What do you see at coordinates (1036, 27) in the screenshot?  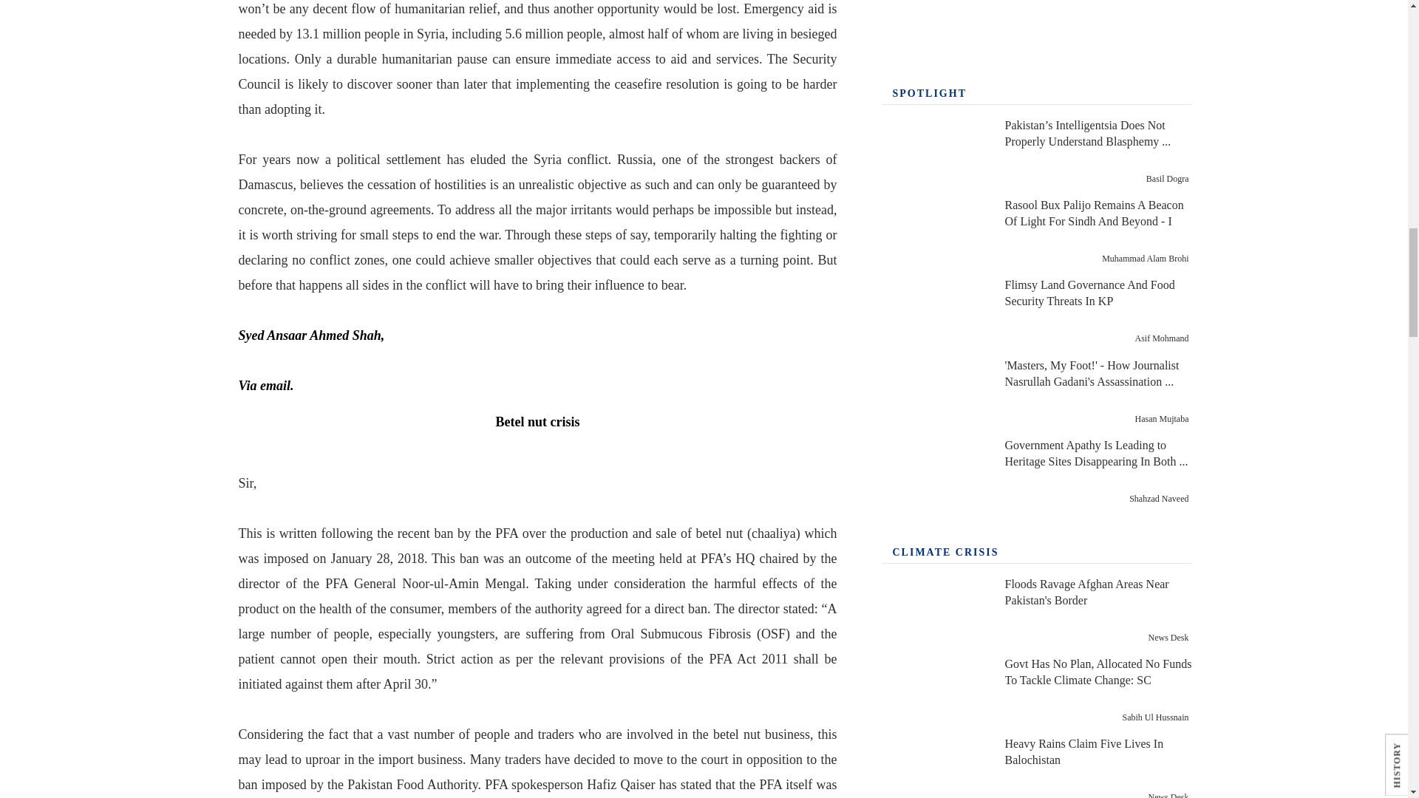 I see `donor-box` at bounding box center [1036, 27].